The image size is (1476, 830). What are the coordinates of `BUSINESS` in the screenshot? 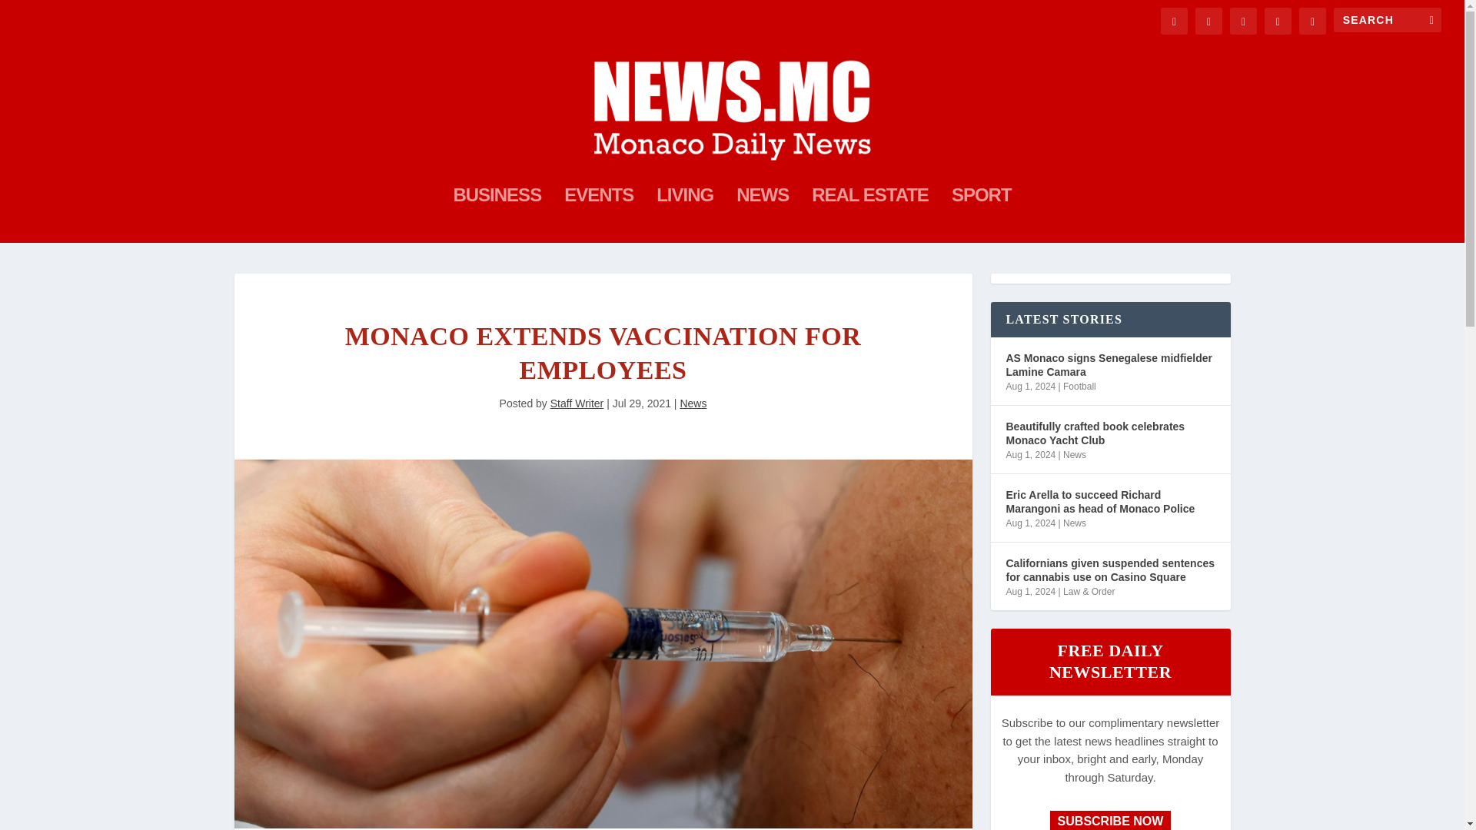 It's located at (497, 216).